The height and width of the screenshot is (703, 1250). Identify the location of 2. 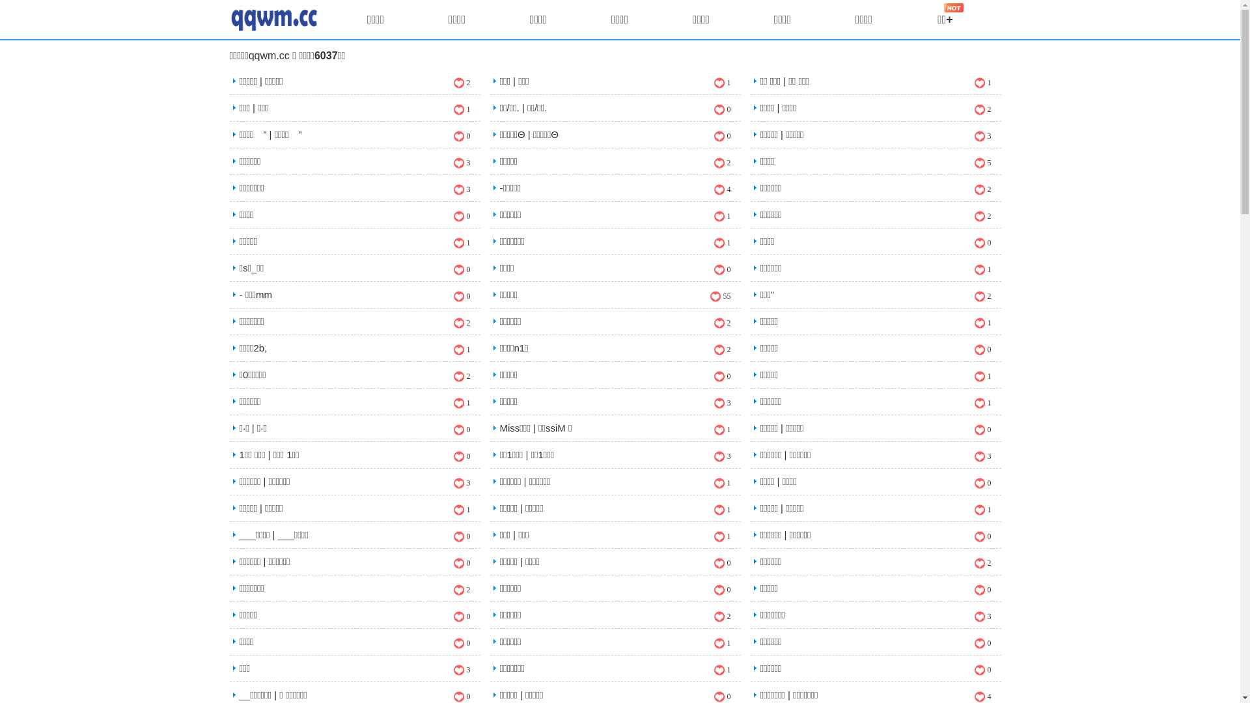
(462, 323).